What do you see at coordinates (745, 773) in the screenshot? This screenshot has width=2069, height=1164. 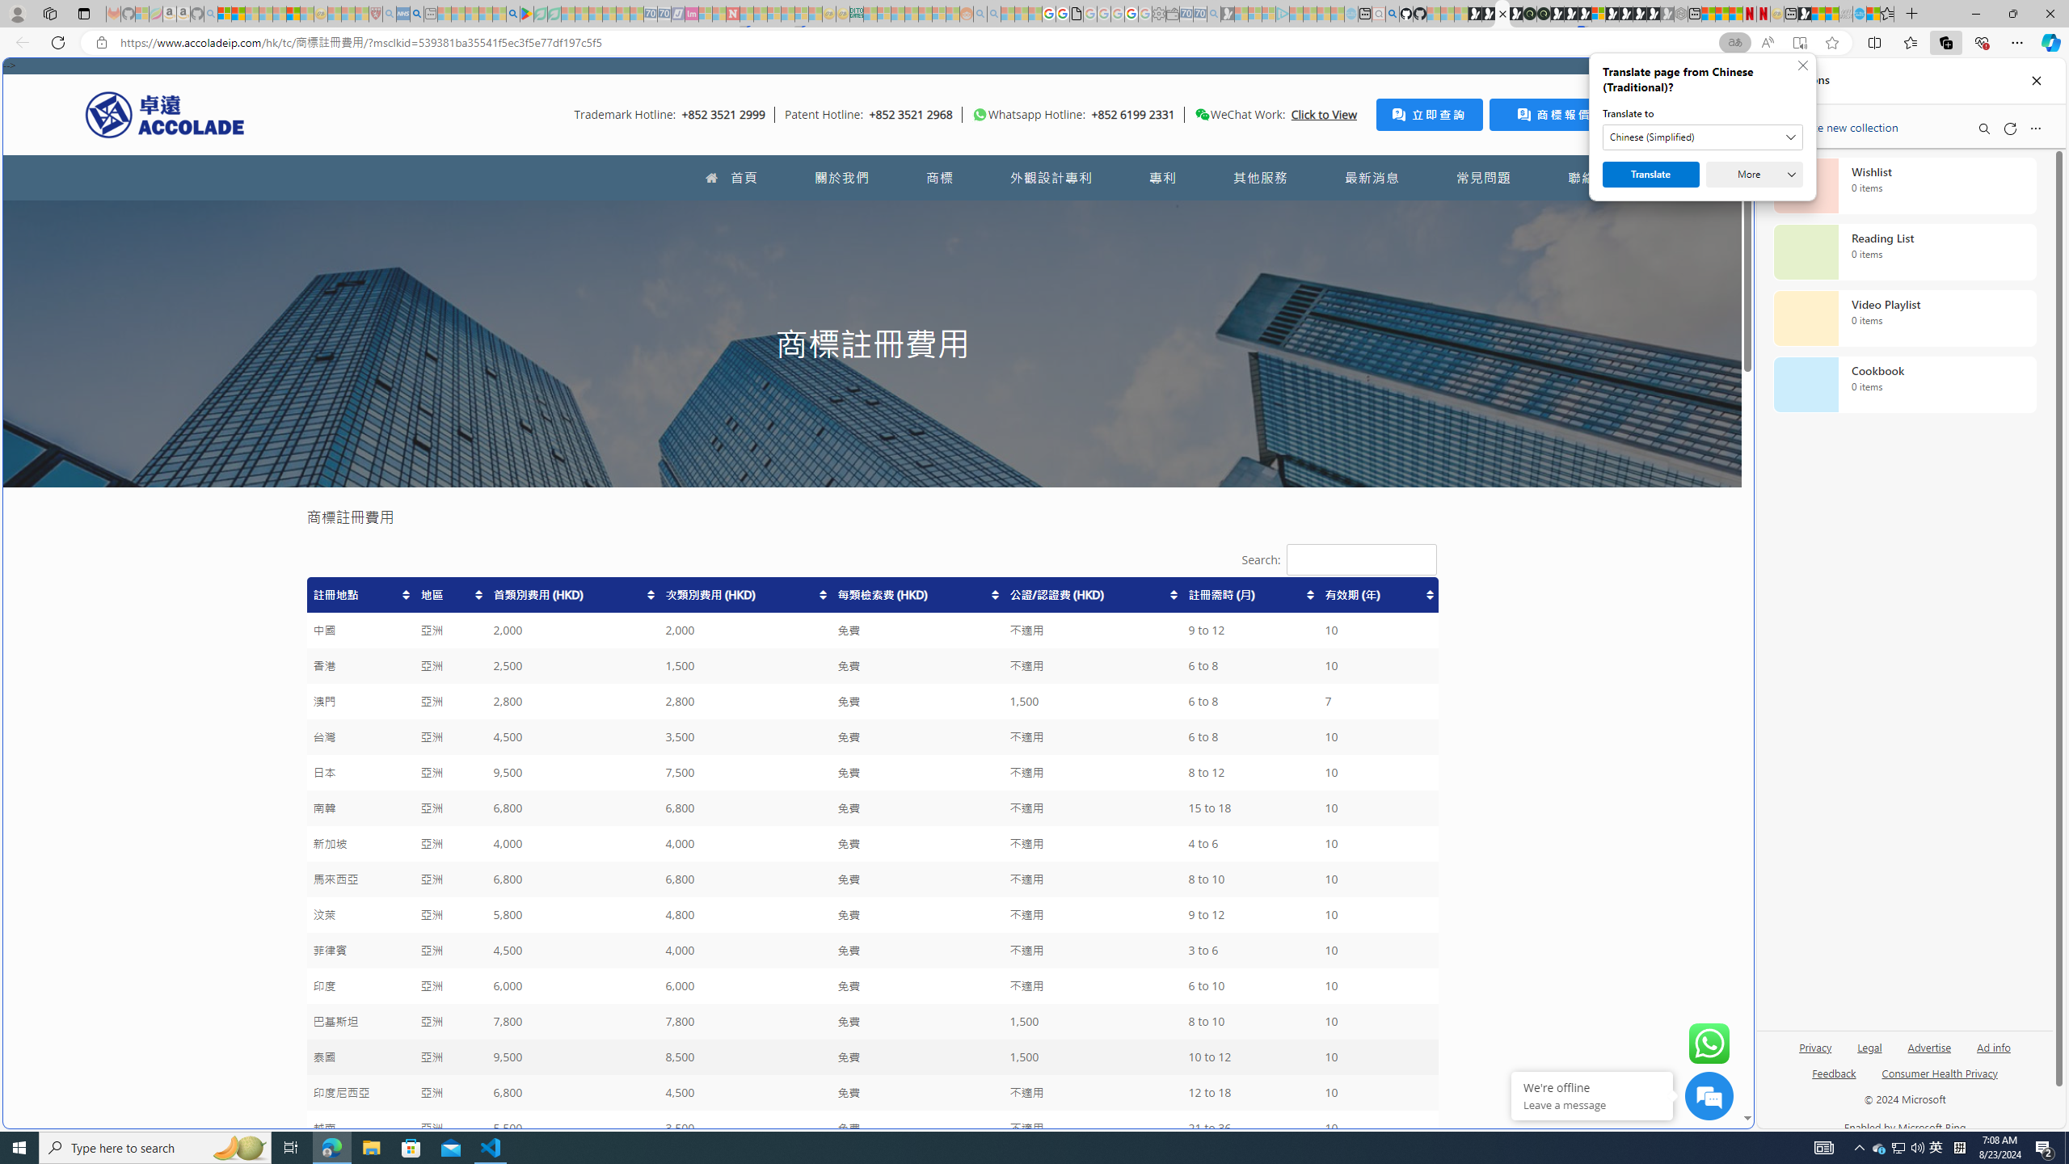 I see `7,500` at bounding box center [745, 773].